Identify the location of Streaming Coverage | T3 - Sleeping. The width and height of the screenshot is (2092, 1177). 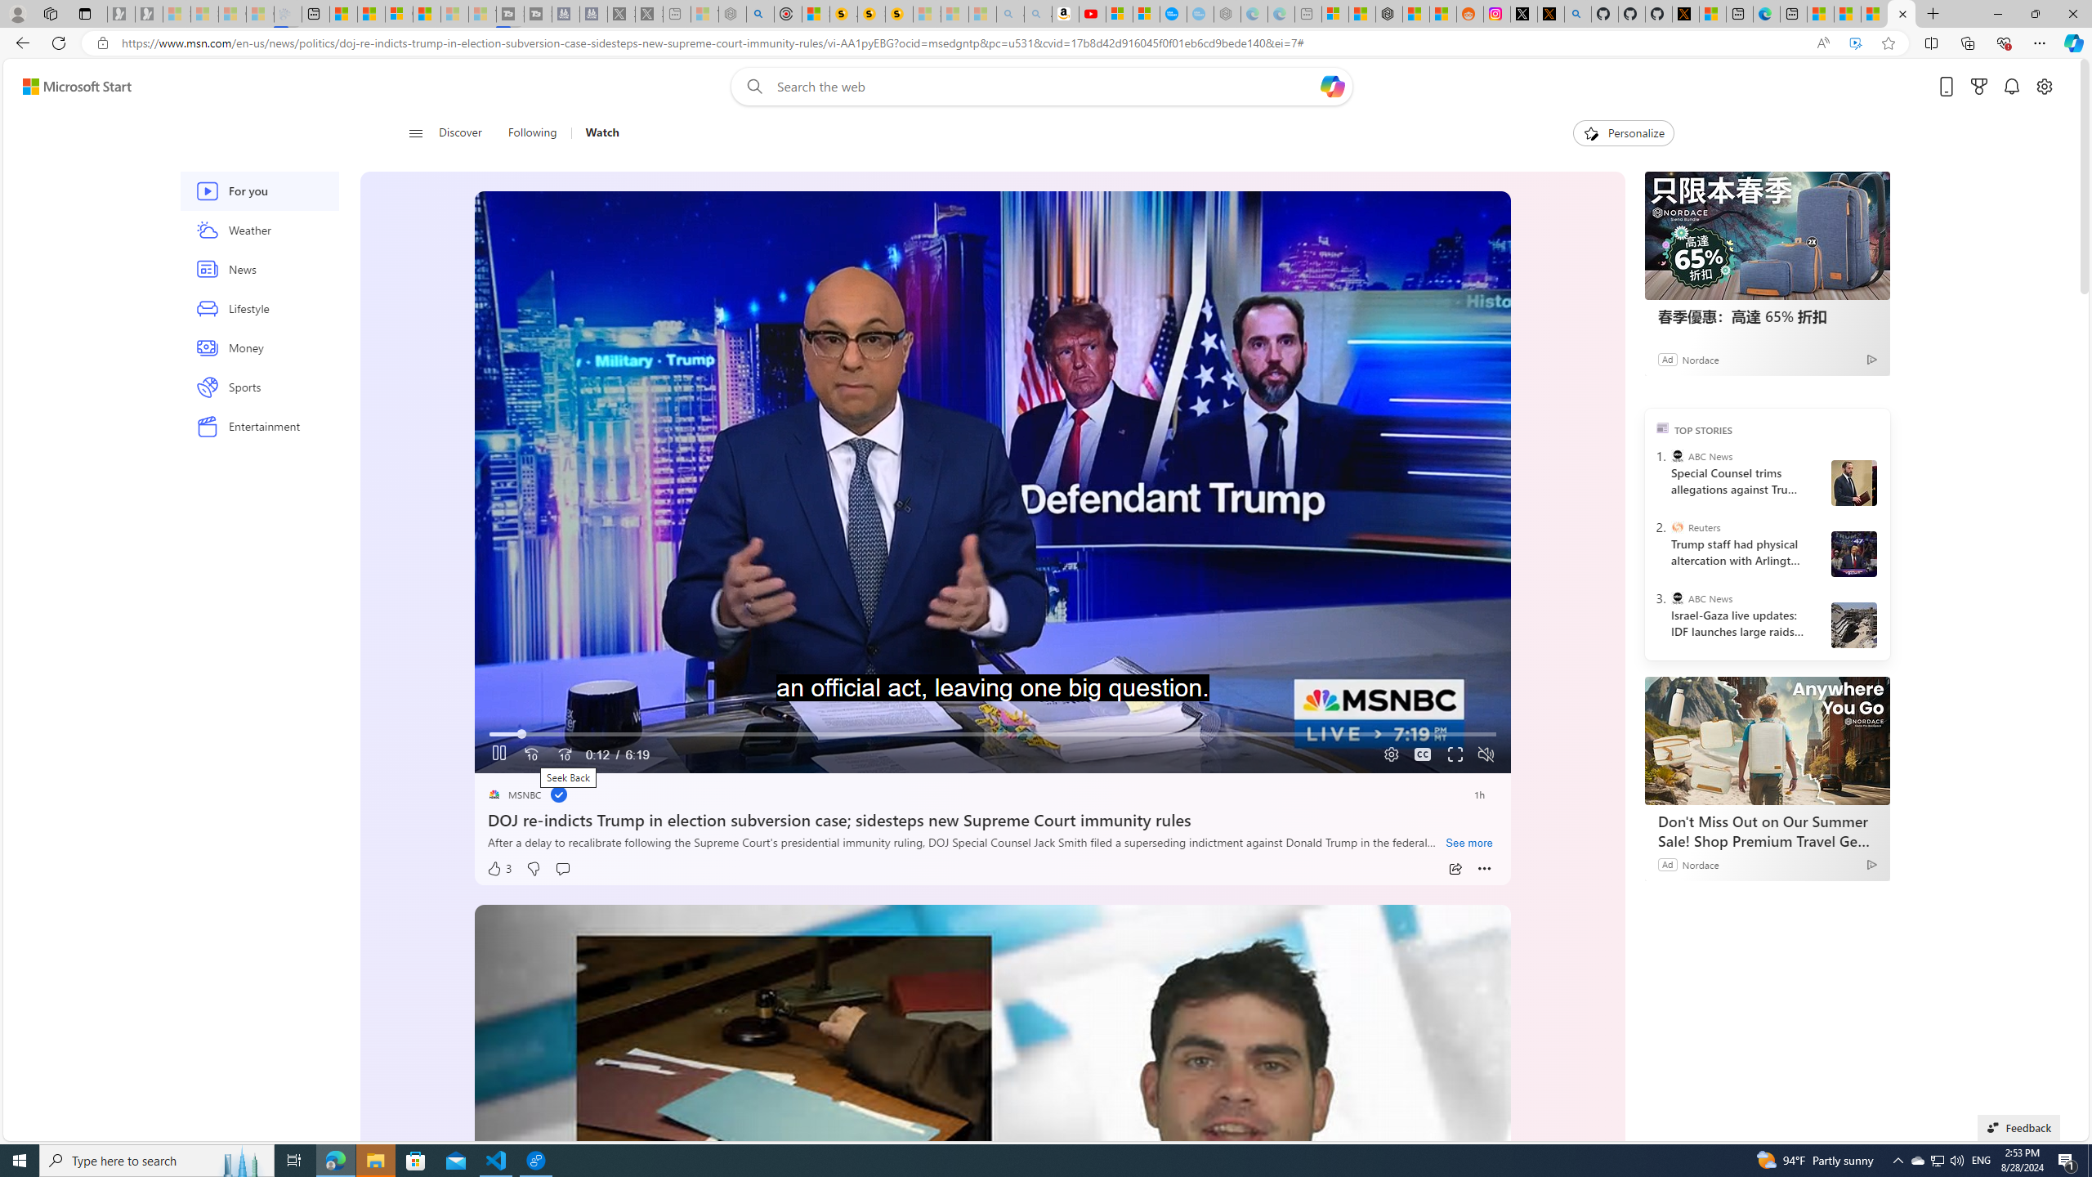
(510, 14).